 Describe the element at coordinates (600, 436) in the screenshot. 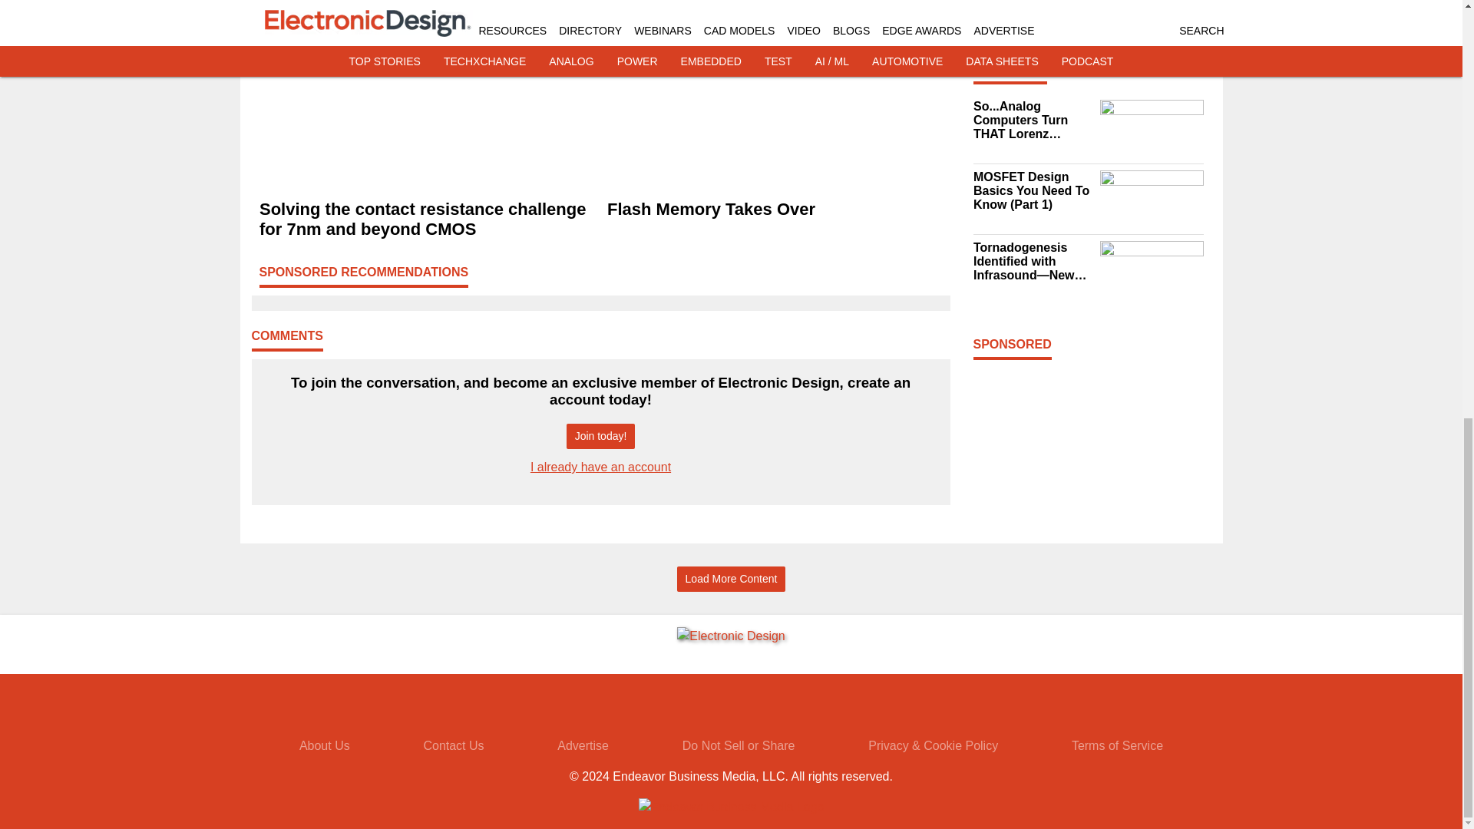

I see `Join today!` at that location.